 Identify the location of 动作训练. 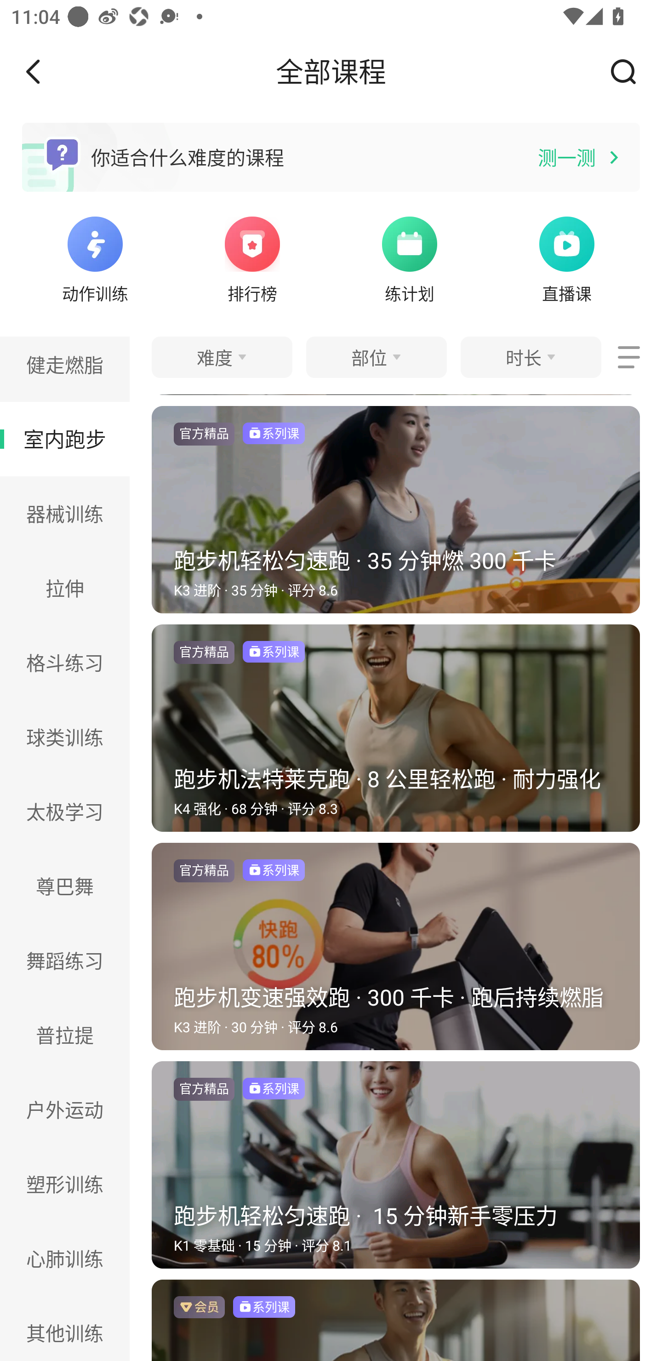
(95, 257).